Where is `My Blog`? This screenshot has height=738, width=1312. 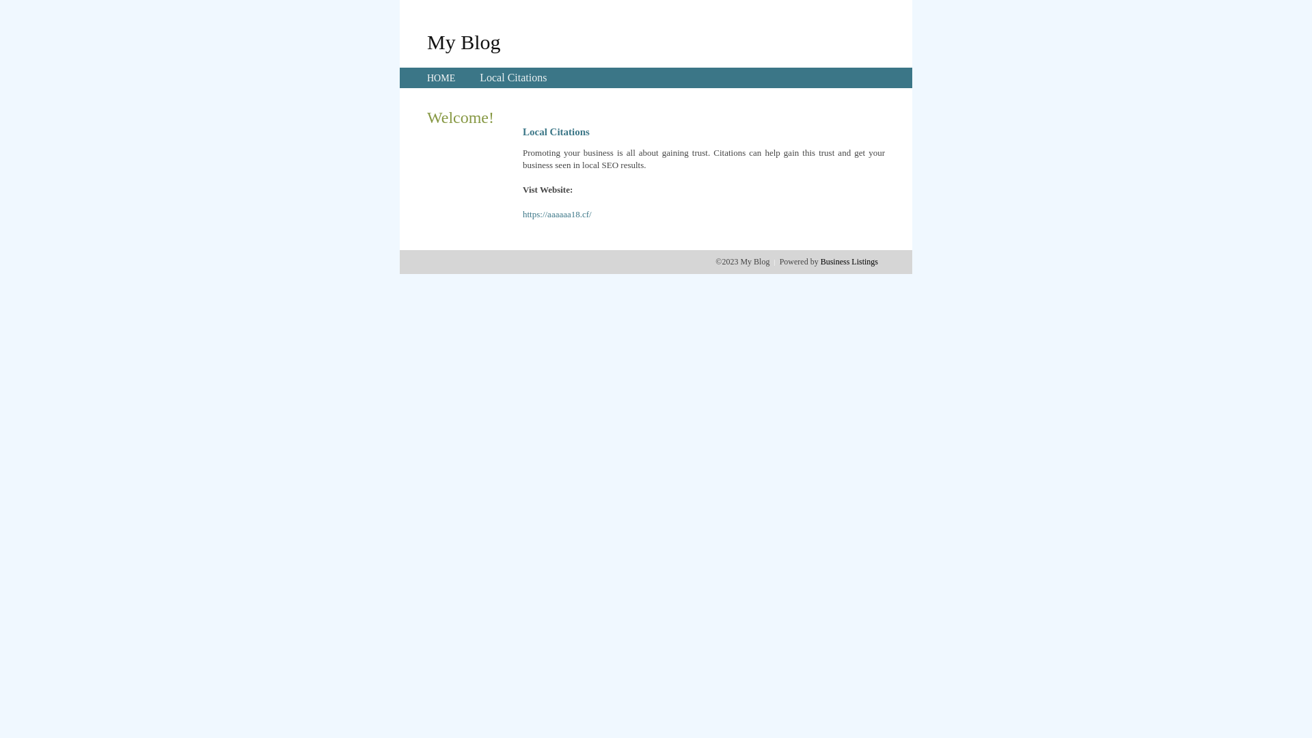
My Blog is located at coordinates (464, 42).